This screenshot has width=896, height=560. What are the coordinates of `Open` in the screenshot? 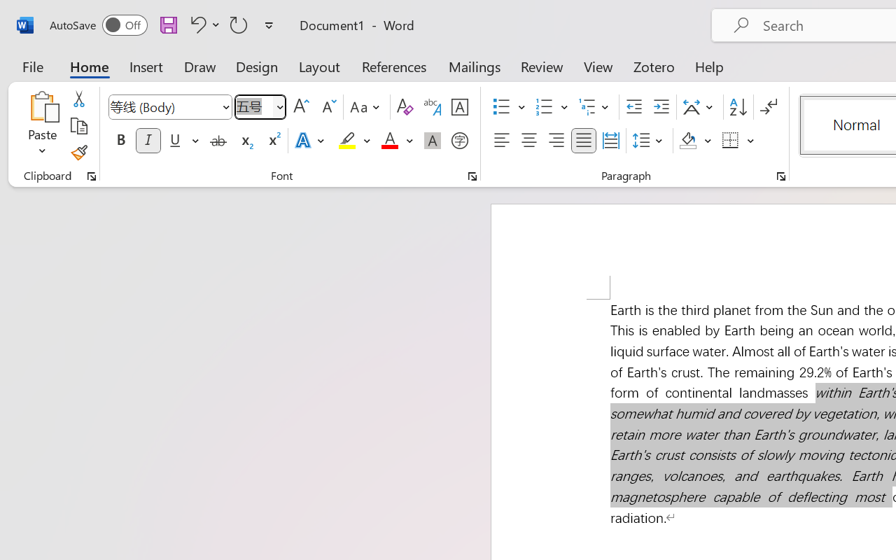 It's located at (279, 106).